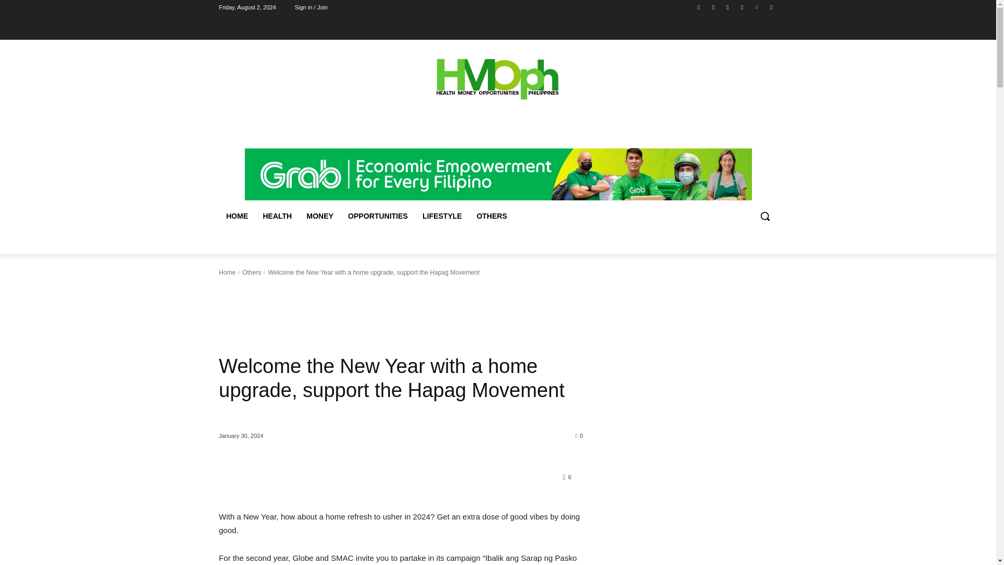  What do you see at coordinates (236, 216) in the screenshot?
I see `HOME` at bounding box center [236, 216].